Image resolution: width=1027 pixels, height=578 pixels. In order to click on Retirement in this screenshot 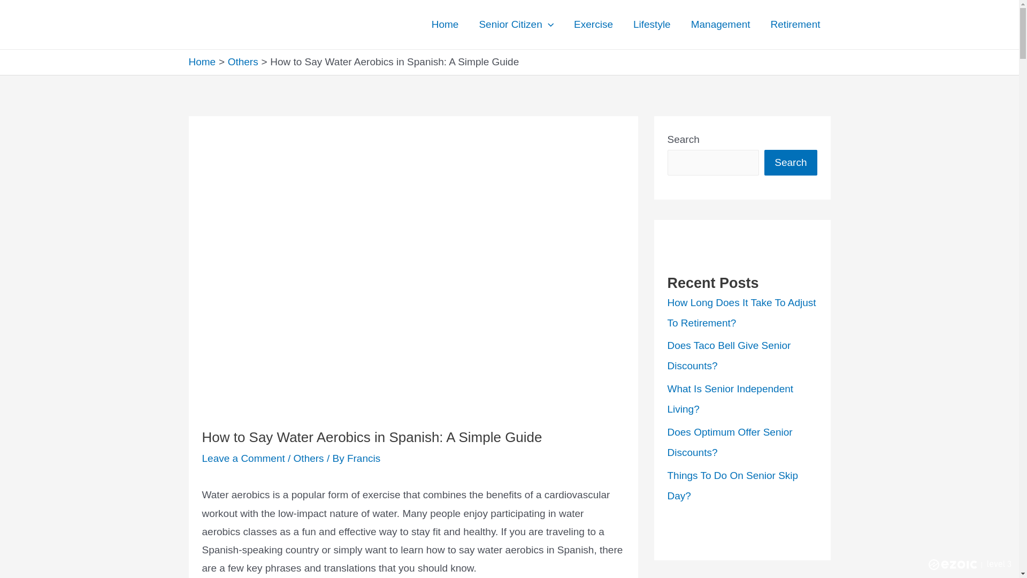, I will do `click(796, 25)`.